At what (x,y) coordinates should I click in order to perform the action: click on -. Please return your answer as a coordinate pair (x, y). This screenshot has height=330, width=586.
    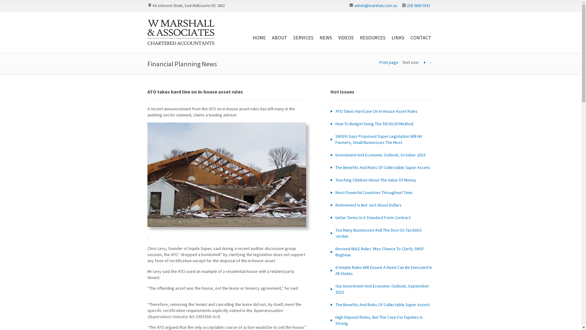
    Looking at the image, I should click on (430, 62).